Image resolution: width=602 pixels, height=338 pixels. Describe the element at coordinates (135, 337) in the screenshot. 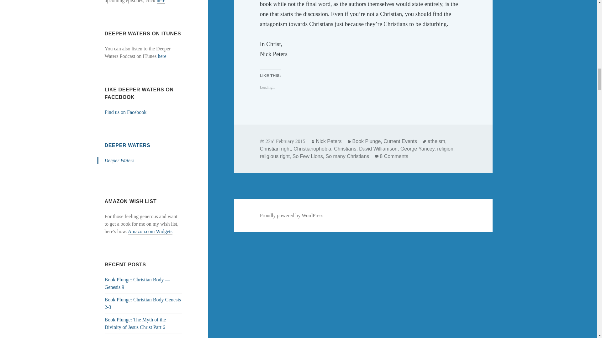

I see `Book Plunge: The Myth of the Divinity of Jesus Christ Part 5` at that location.